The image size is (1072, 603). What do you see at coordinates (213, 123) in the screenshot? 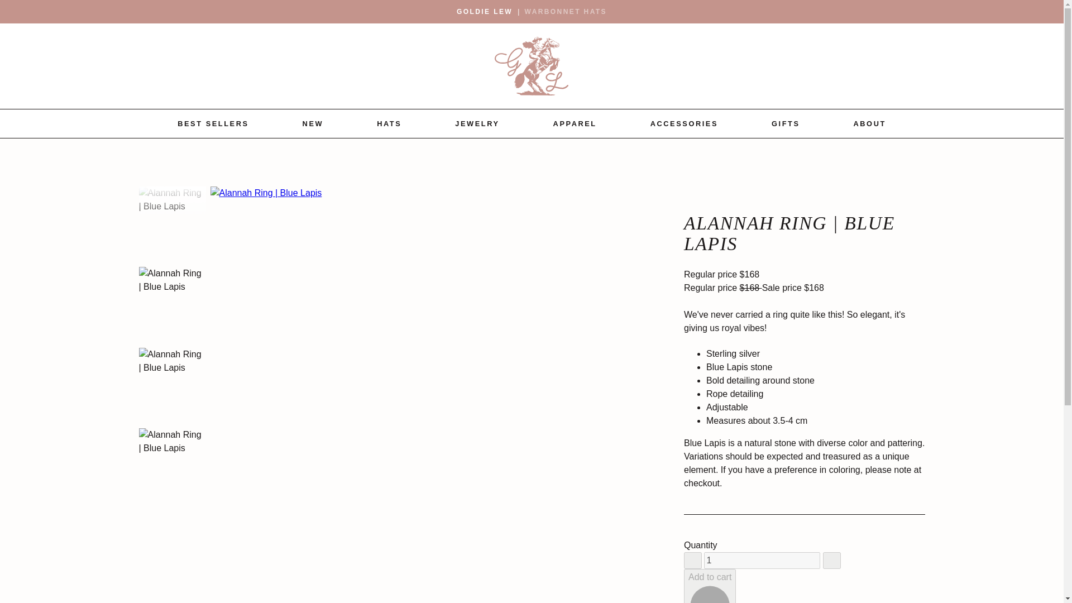
I see `BEST SELLERS` at bounding box center [213, 123].